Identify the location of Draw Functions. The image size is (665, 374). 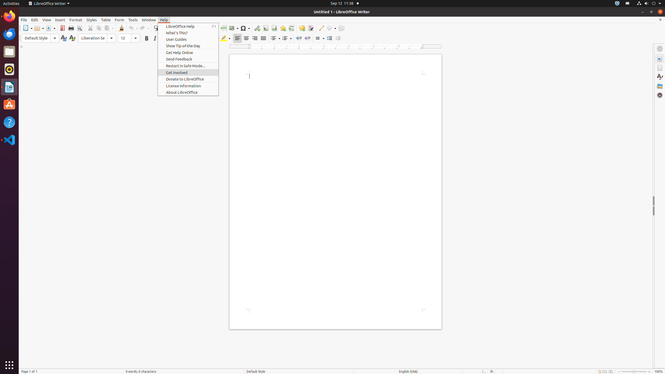
(341, 28).